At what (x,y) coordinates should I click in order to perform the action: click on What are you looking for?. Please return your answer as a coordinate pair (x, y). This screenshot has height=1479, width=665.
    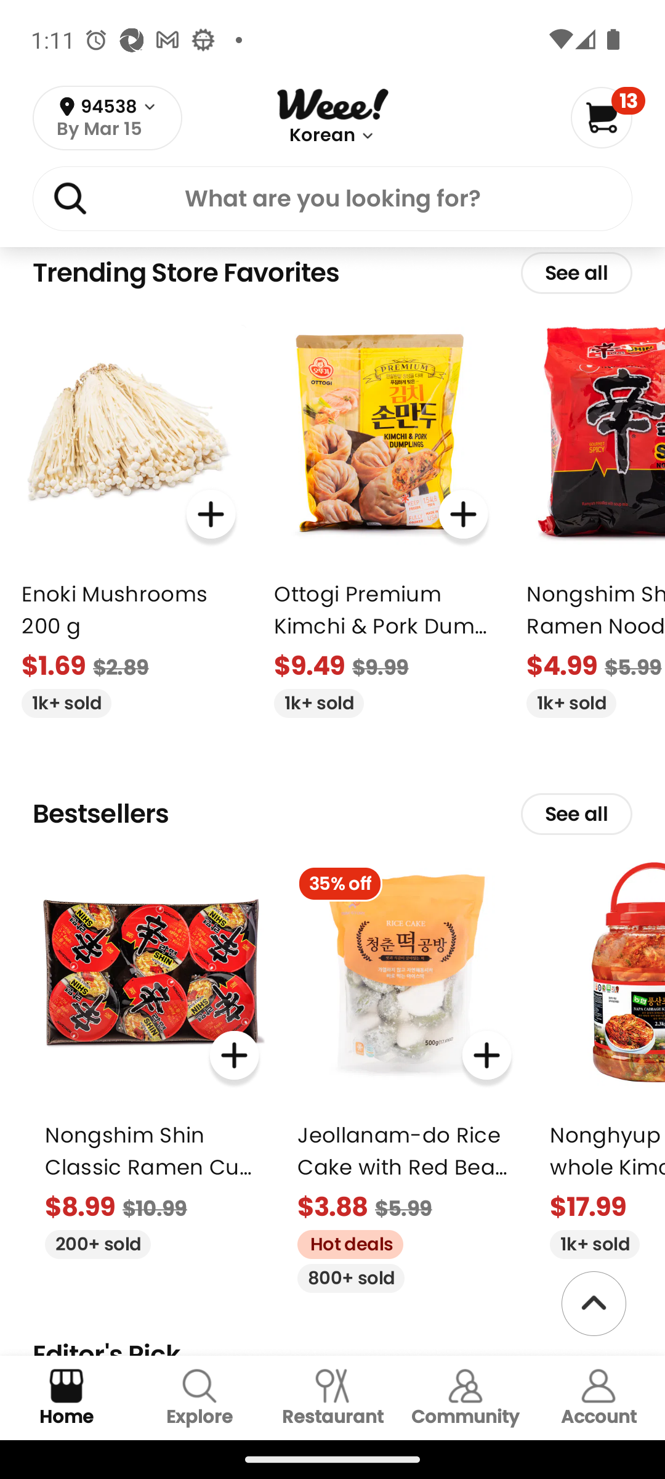
    Looking at the image, I should click on (332, 202).